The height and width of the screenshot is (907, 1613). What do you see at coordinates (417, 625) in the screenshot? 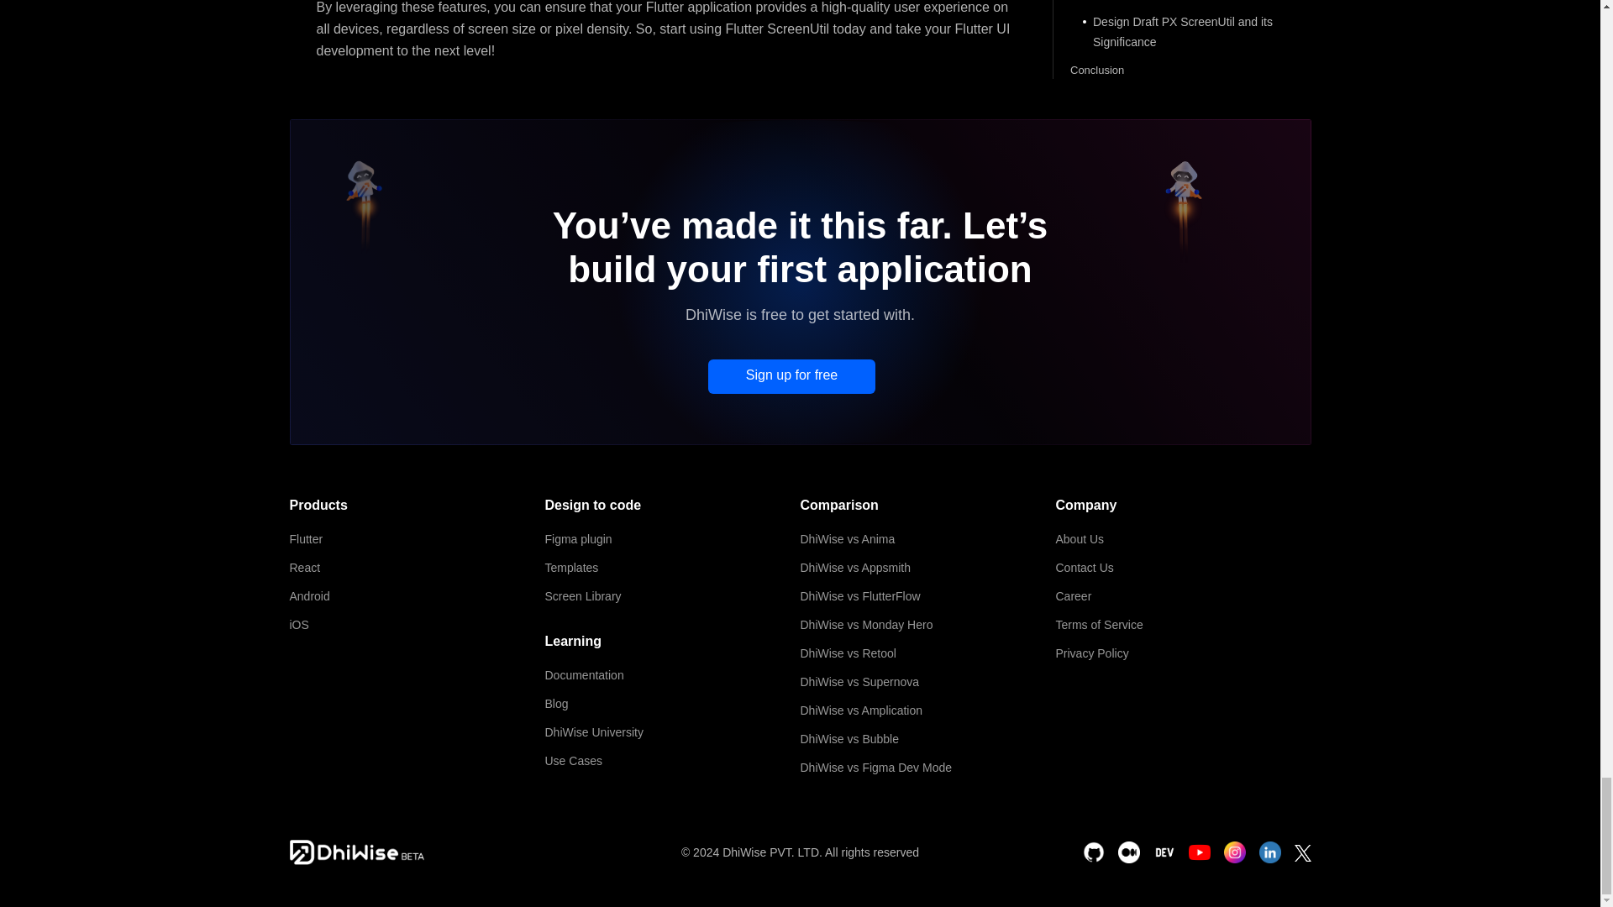
I see `iOS` at bounding box center [417, 625].